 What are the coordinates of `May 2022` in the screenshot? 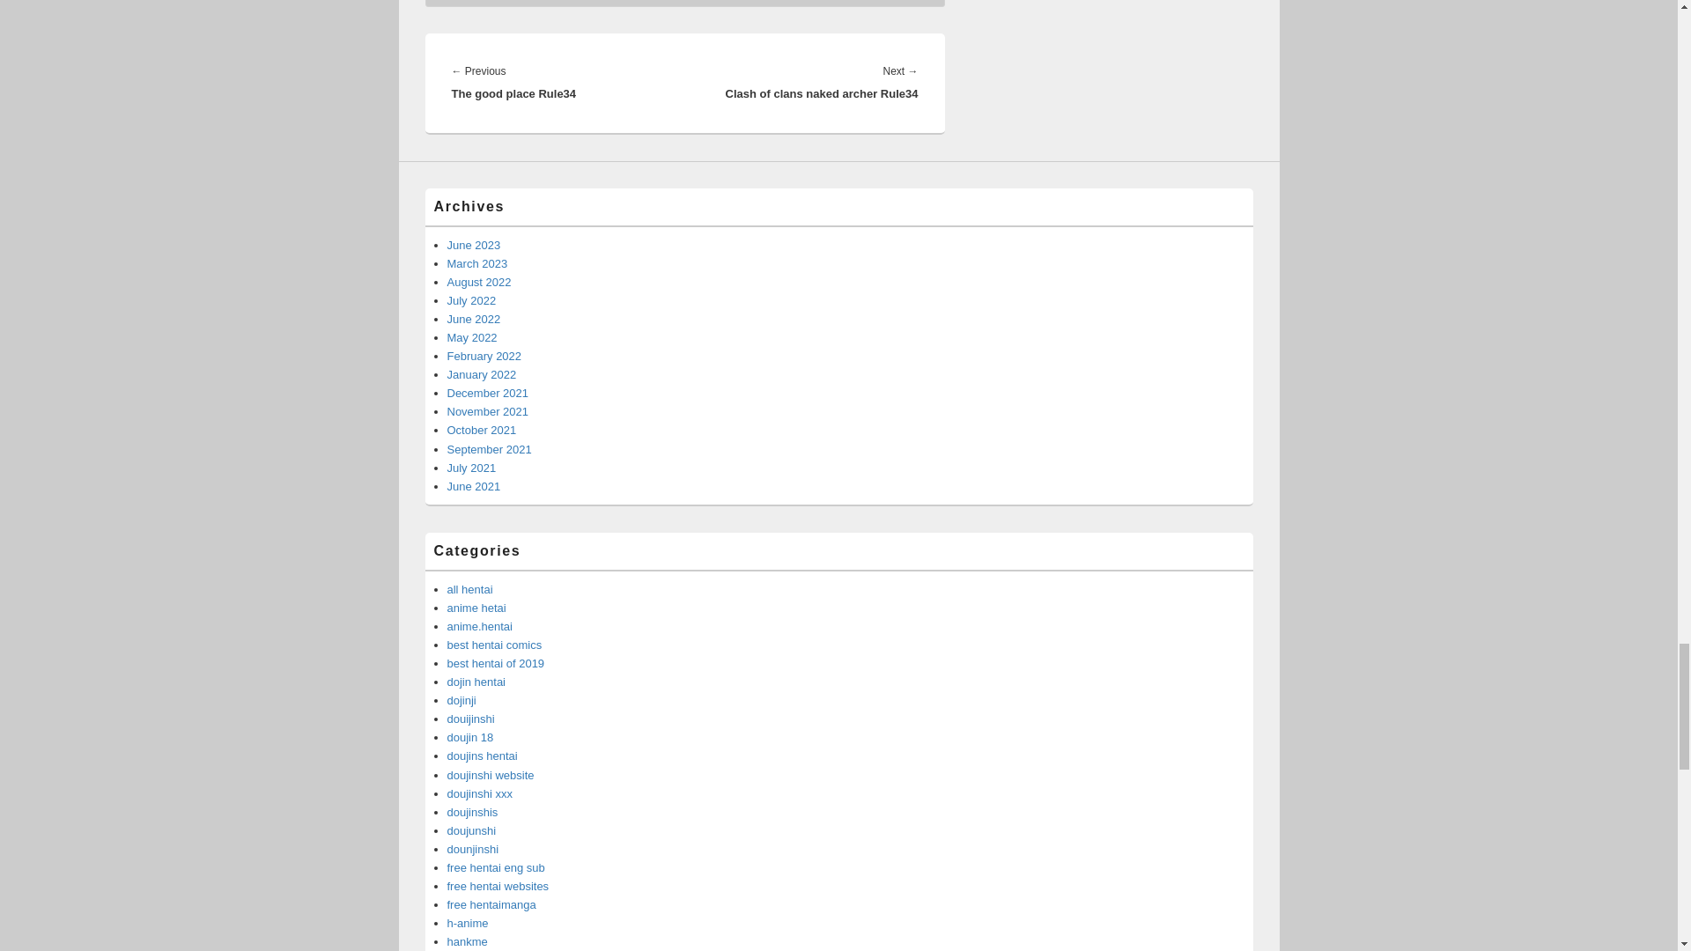 It's located at (472, 336).